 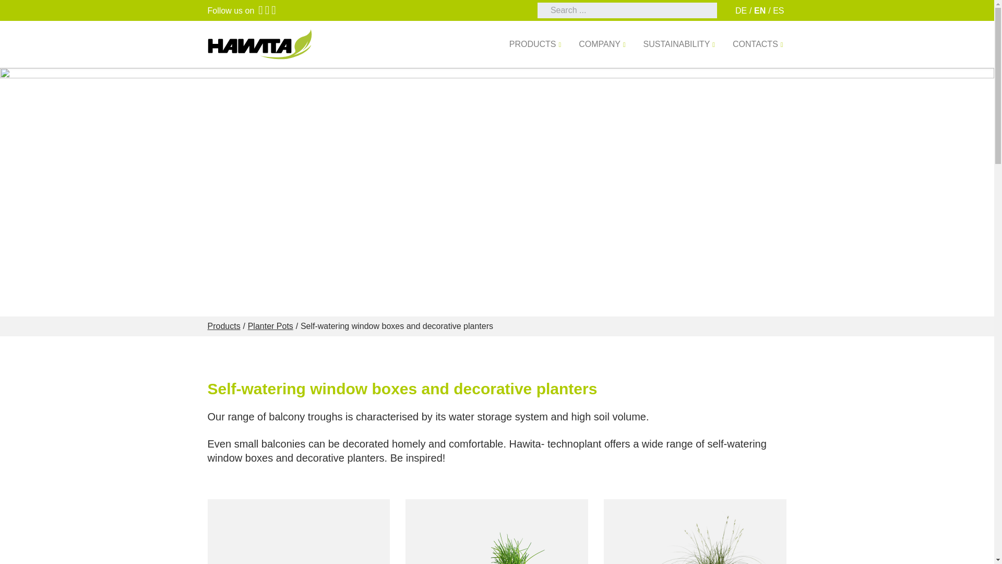 I want to click on Sustainability, so click(x=679, y=44).